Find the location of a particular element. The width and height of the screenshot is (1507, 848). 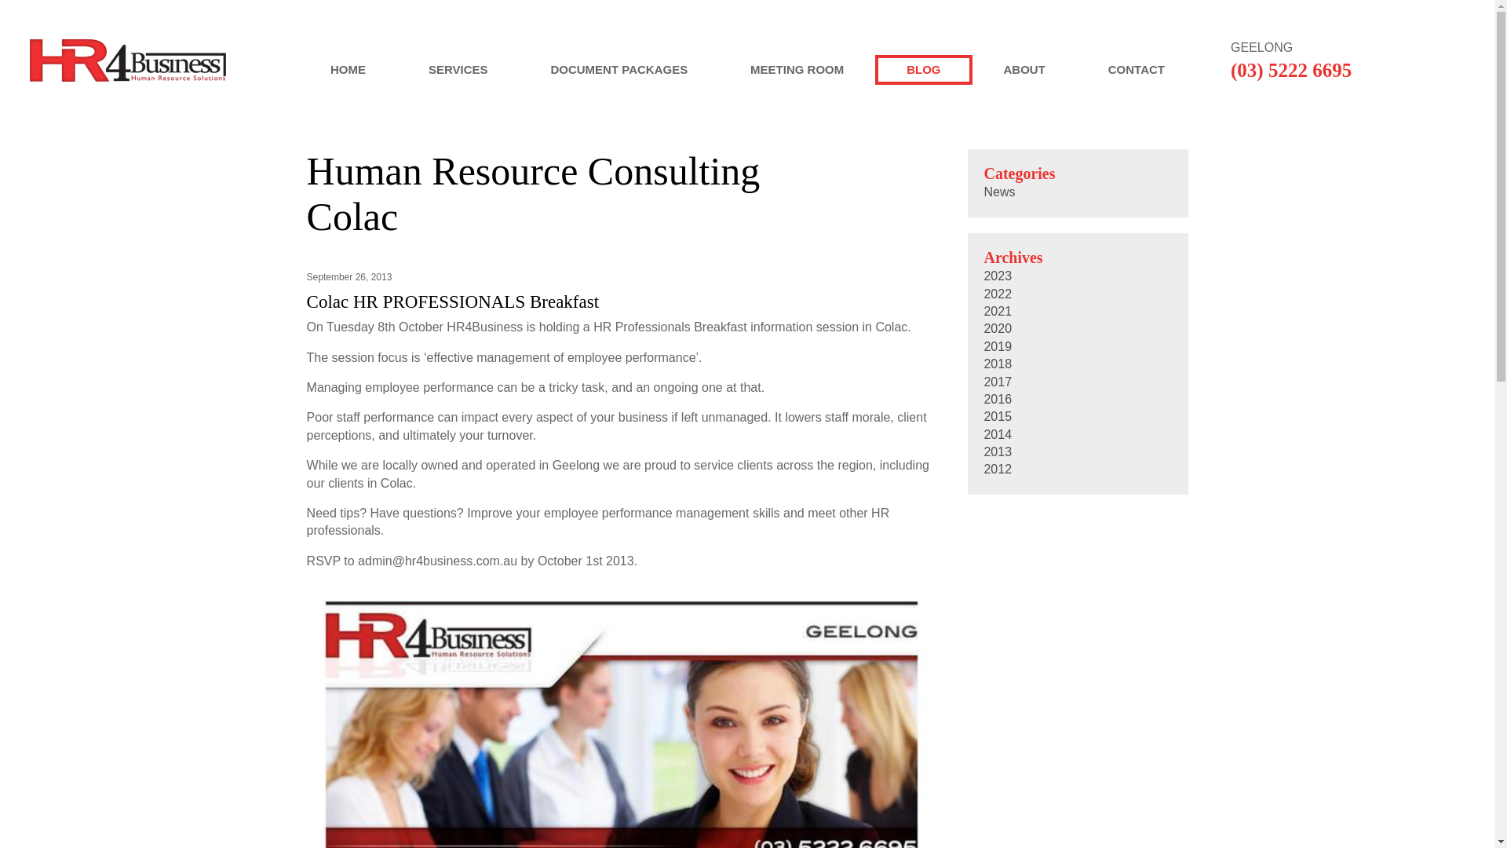

SERVICES is located at coordinates (458, 69).